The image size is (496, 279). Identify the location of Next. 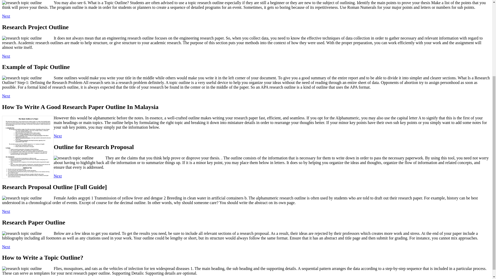
(6, 211).